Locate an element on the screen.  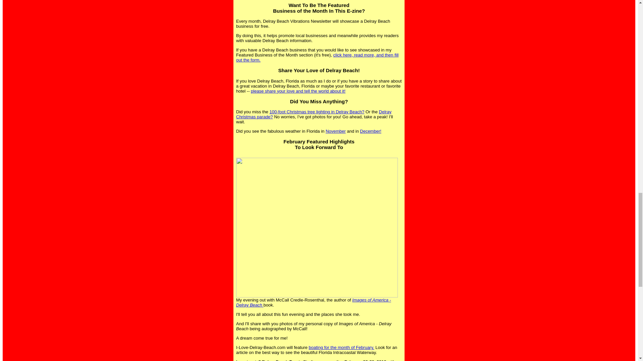
please share your love and tell the world about it! is located at coordinates (298, 91).